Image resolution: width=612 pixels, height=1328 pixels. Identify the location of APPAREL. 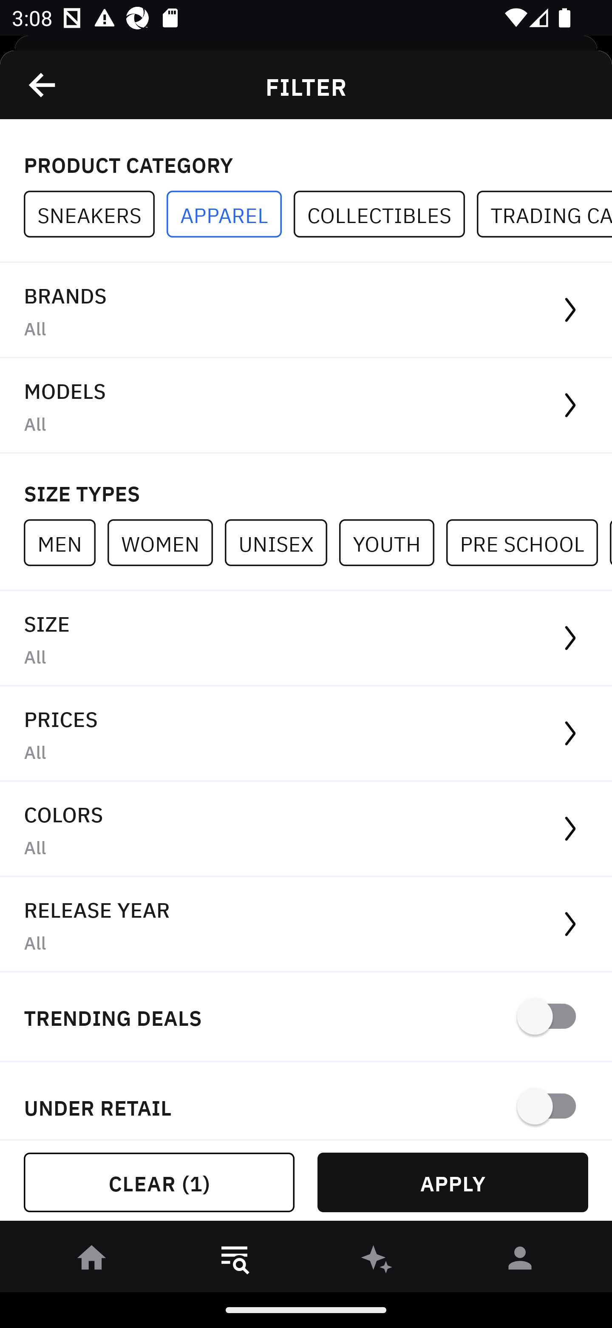
(230, 215).